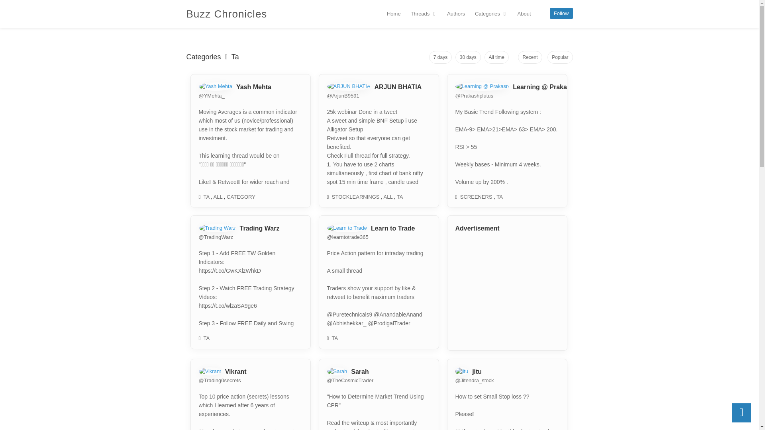 This screenshot has width=765, height=430. Describe the element at coordinates (491, 14) in the screenshot. I see `Categories` at that location.